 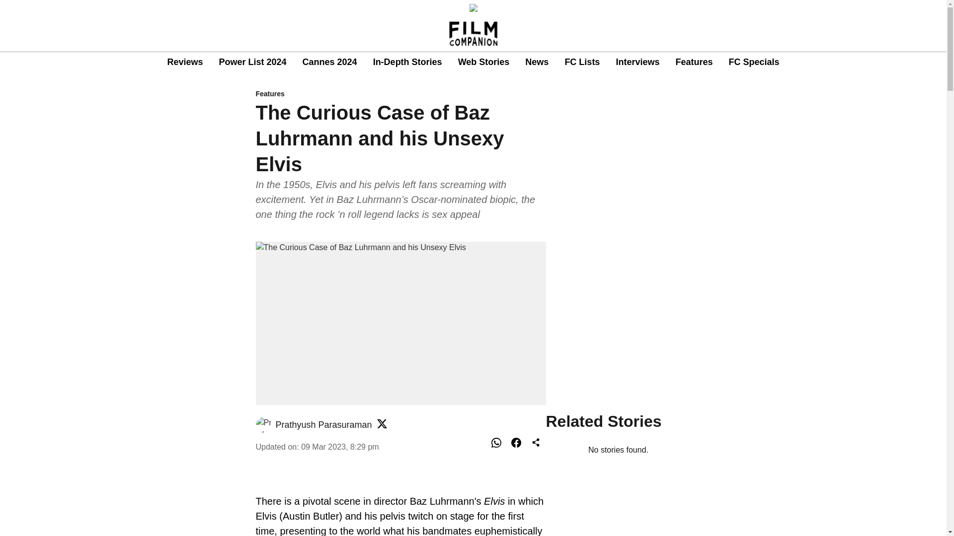 I want to click on Reviews, so click(x=185, y=63).